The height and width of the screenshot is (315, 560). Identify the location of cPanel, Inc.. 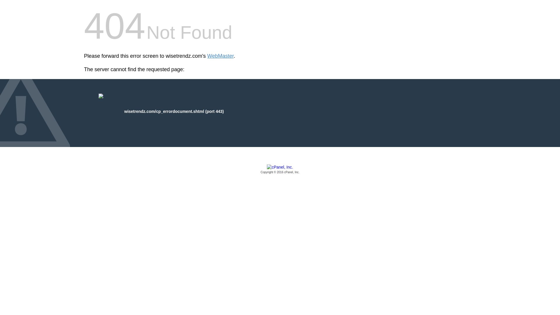
(280, 169).